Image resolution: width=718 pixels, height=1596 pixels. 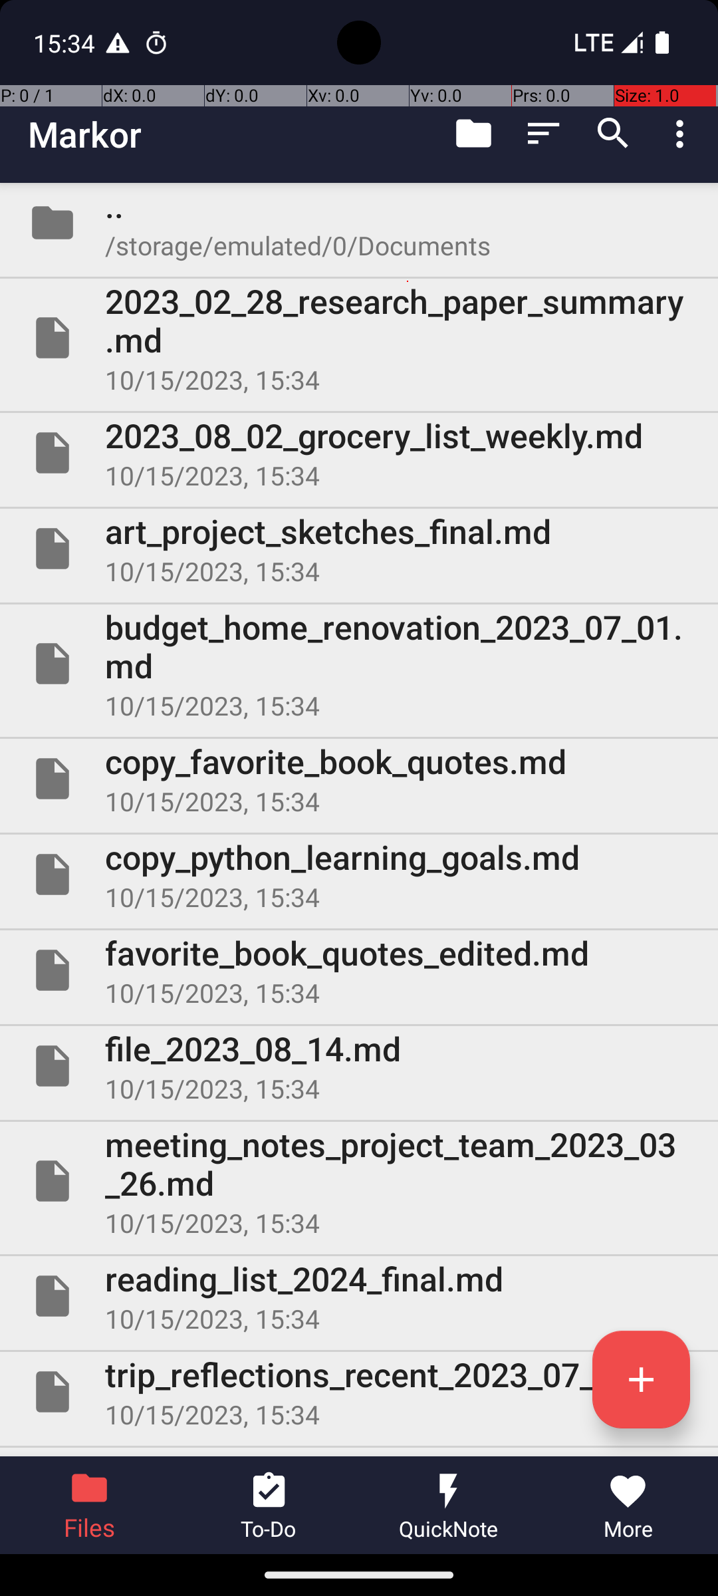 What do you see at coordinates (359, 1452) in the screenshot?
I see `File upcoming_presentation_outline_NXic.md ` at bounding box center [359, 1452].